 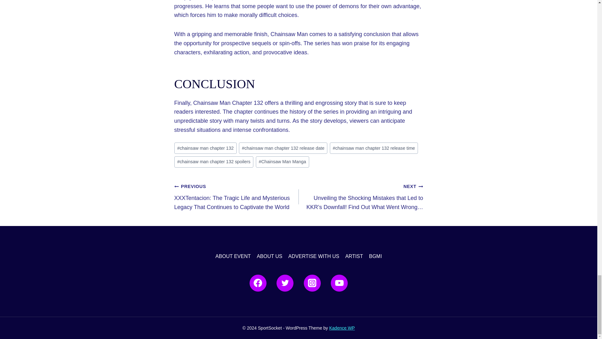 I want to click on Kadence WP, so click(x=342, y=328).